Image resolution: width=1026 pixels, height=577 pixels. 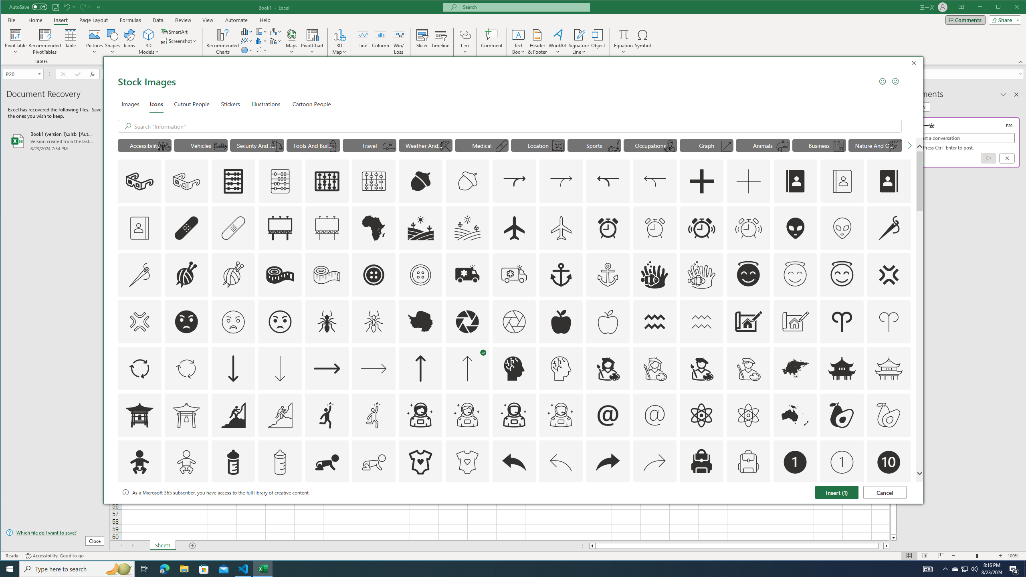 What do you see at coordinates (266, 103) in the screenshot?
I see `Illustrations` at bounding box center [266, 103].